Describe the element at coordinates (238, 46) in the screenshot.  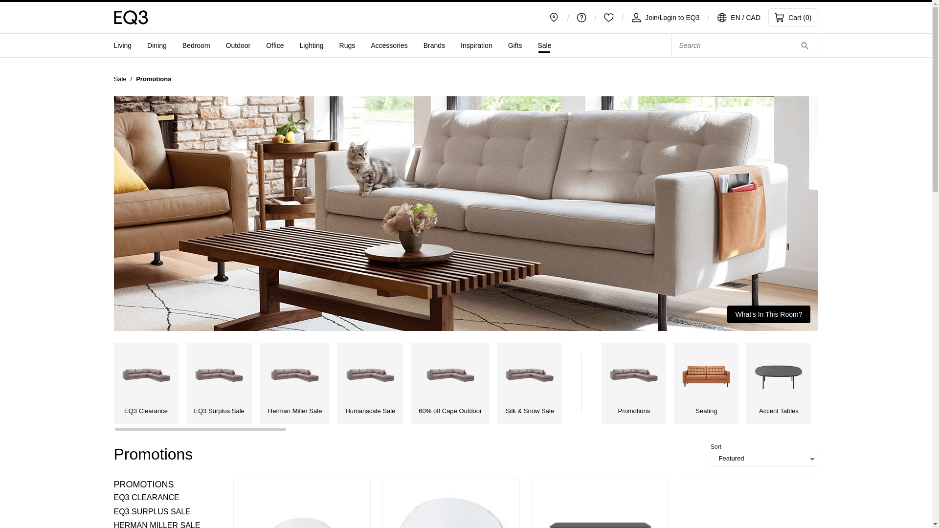
I see `Outdoor` at that location.